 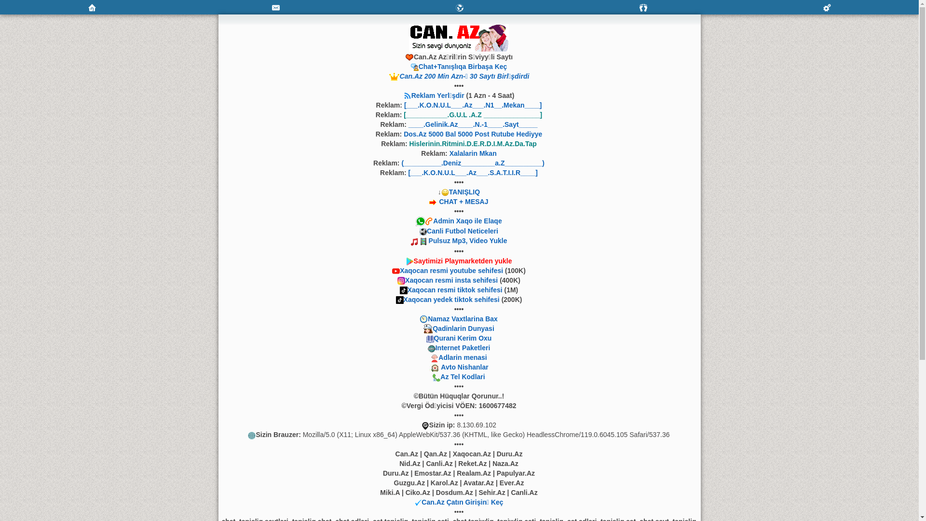 What do you see at coordinates (459, 8) in the screenshot?
I see `Mektublar` at bounding box center [459, 8].